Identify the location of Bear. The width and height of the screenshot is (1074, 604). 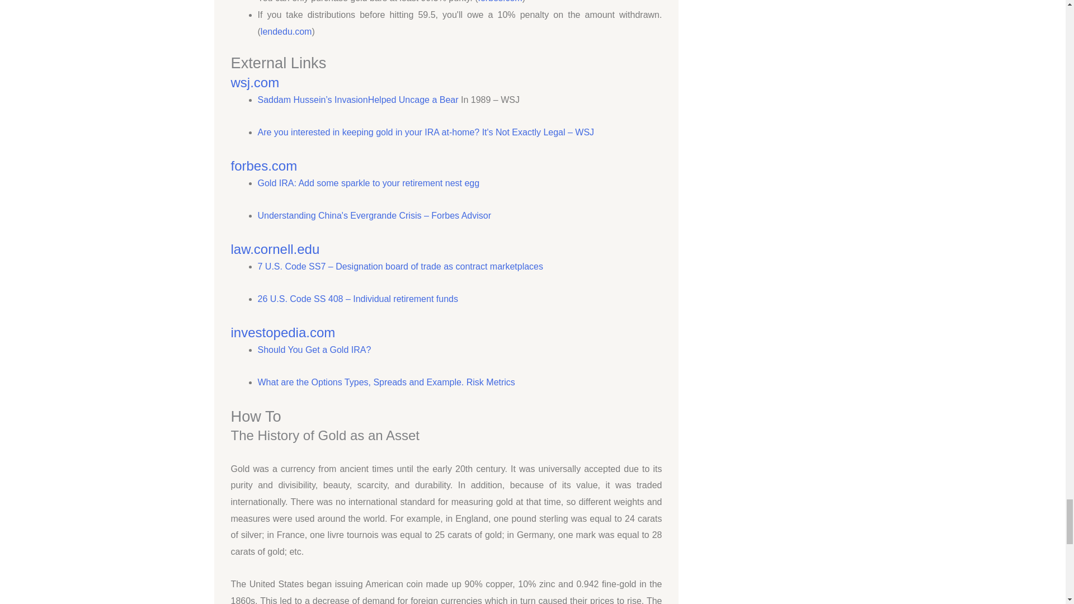
(449, 100).